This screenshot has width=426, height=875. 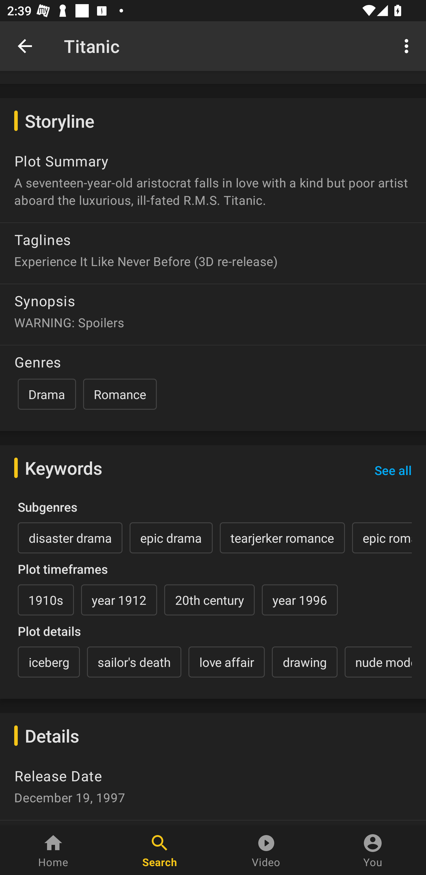 What do you see at coordinates (304, 662) in the screenshot?
I see `drawing` at bounding box center [304, 662].